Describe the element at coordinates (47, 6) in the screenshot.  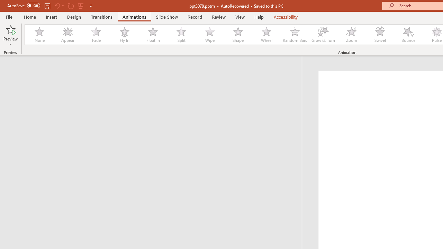
I see `Save` at that location.